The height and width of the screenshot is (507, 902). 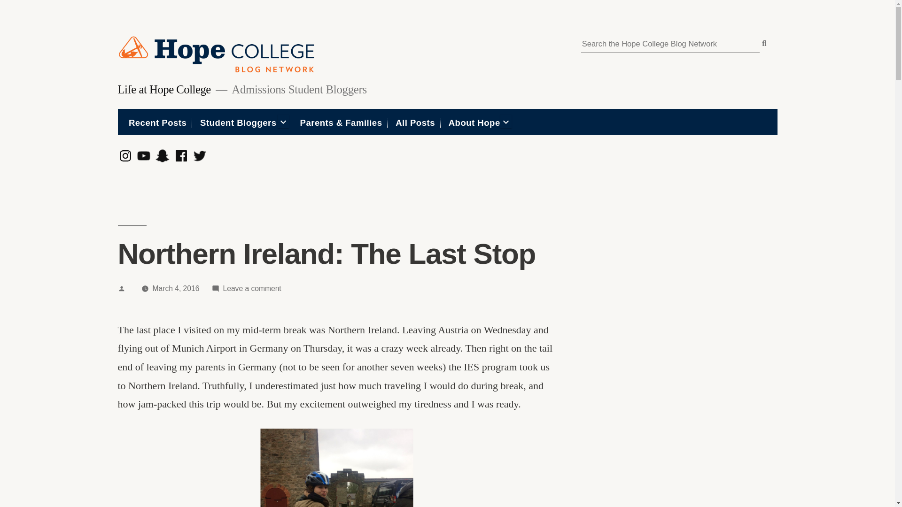 I want to click on Recent Posts, so click(x=239, y=123).